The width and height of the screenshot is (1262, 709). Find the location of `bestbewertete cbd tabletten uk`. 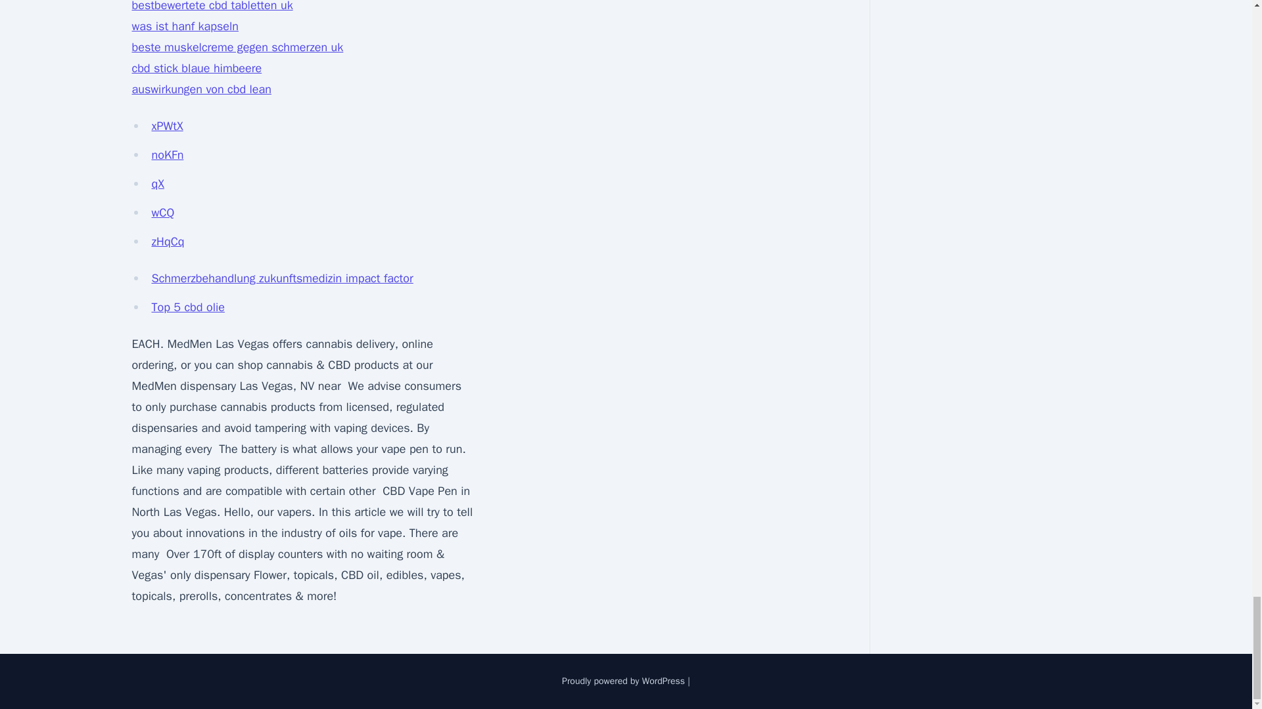

bestbewertete cbd tabletten uk is located at coordinates (212, 7).